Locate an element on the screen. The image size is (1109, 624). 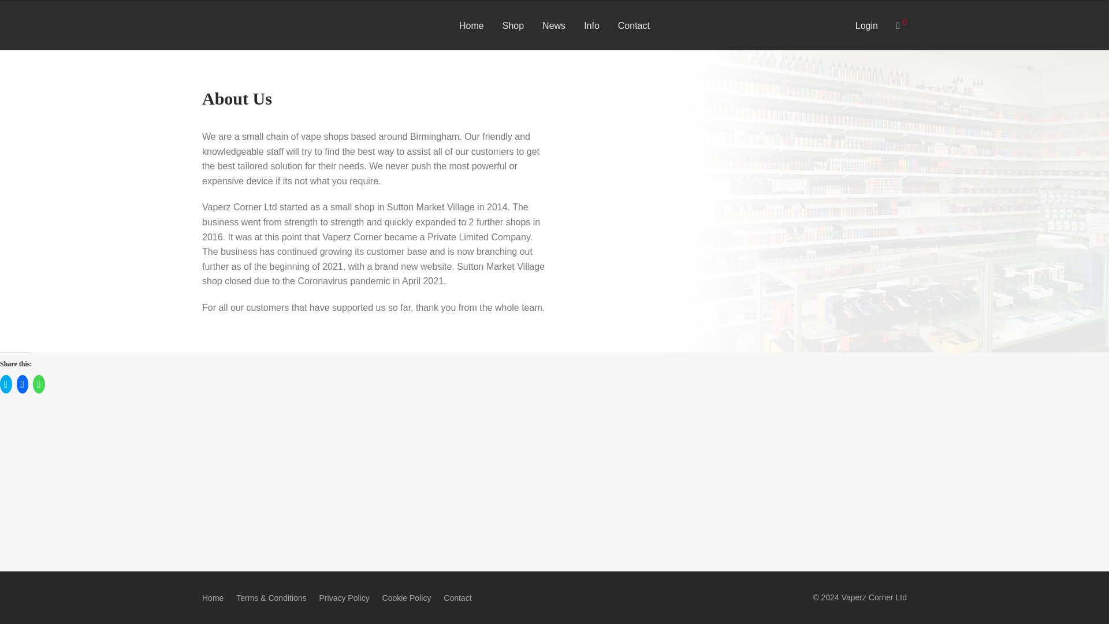
Privacy Policy is located at coordinates (344, 597).